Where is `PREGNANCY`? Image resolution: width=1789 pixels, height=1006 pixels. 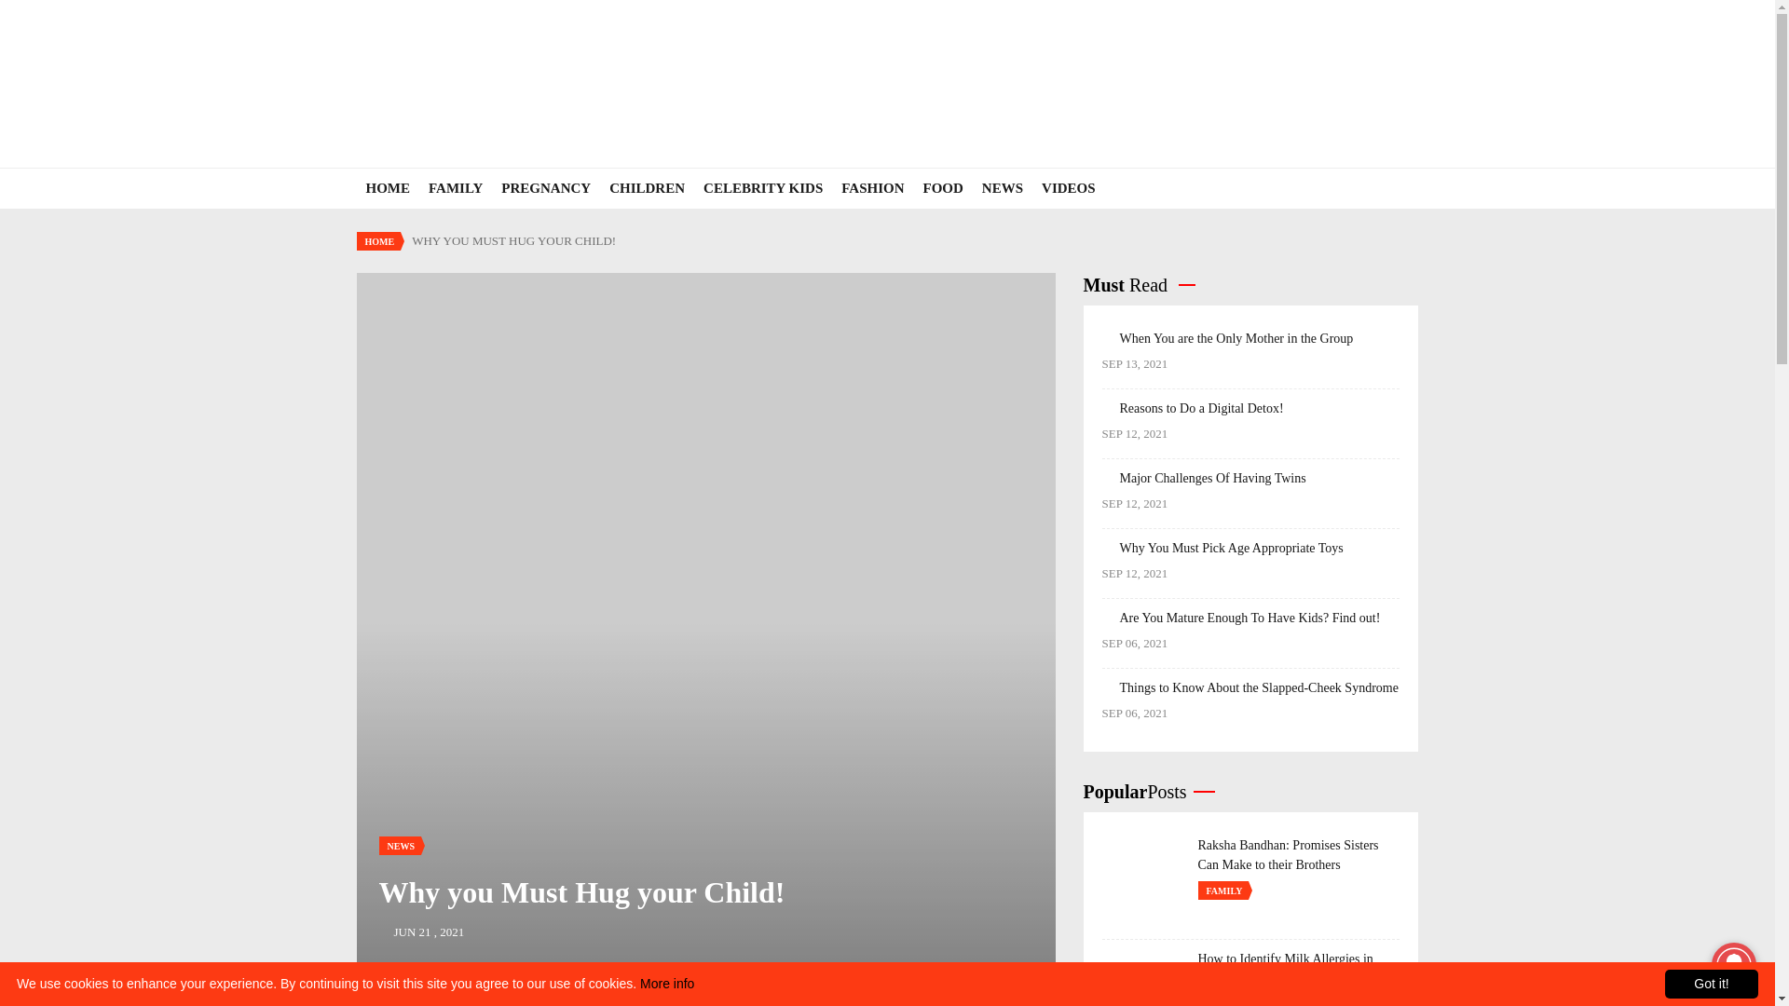
PREGNANCY is located at coordinates (546, 188).